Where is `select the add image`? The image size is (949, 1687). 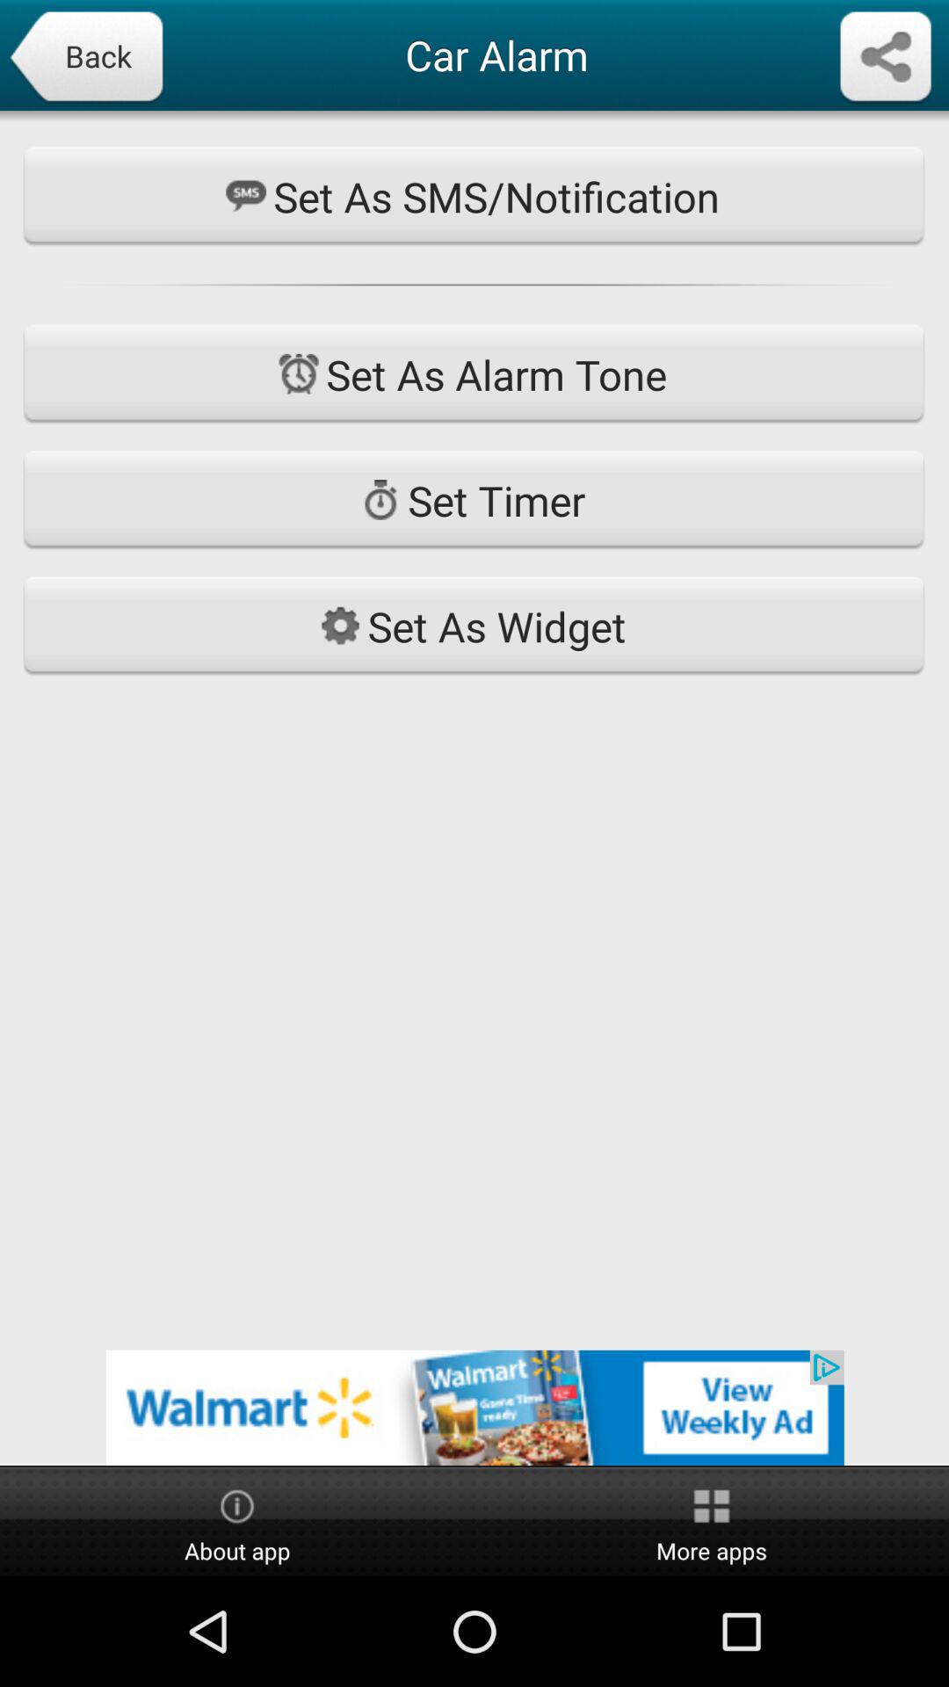 select the add image is located at coordinates (474, 1408).